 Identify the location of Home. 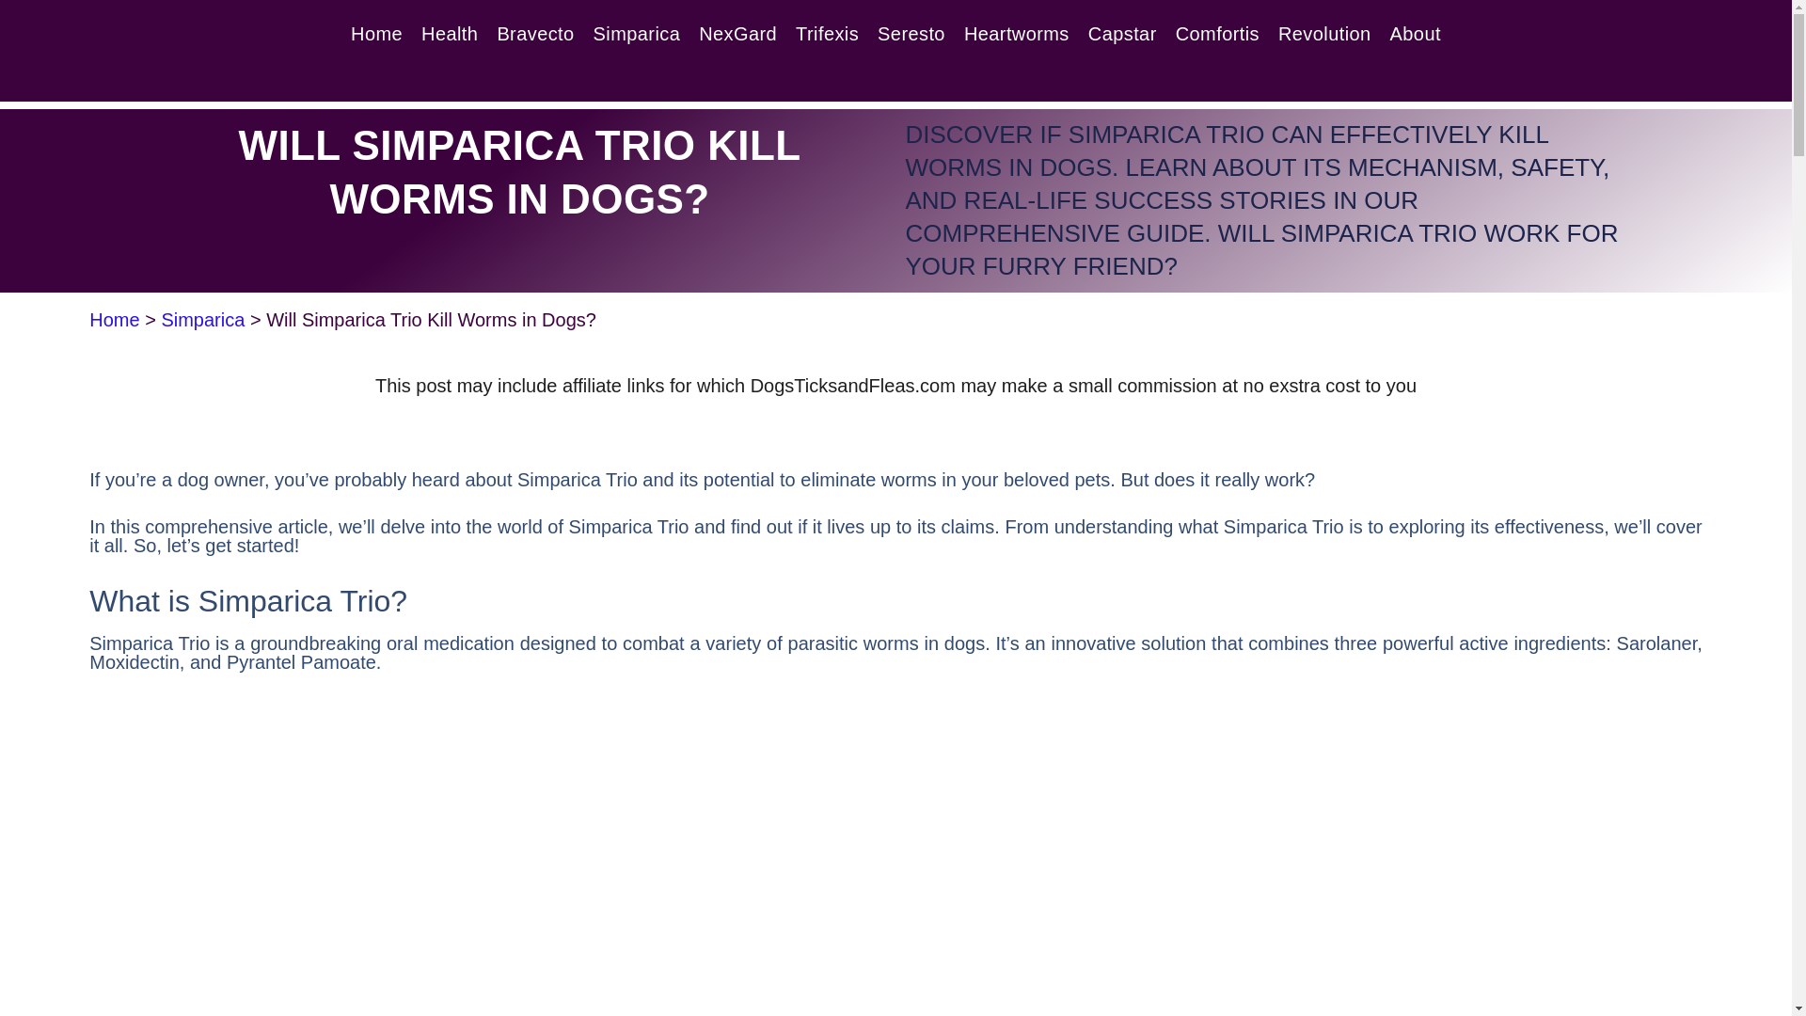
(113, 320).